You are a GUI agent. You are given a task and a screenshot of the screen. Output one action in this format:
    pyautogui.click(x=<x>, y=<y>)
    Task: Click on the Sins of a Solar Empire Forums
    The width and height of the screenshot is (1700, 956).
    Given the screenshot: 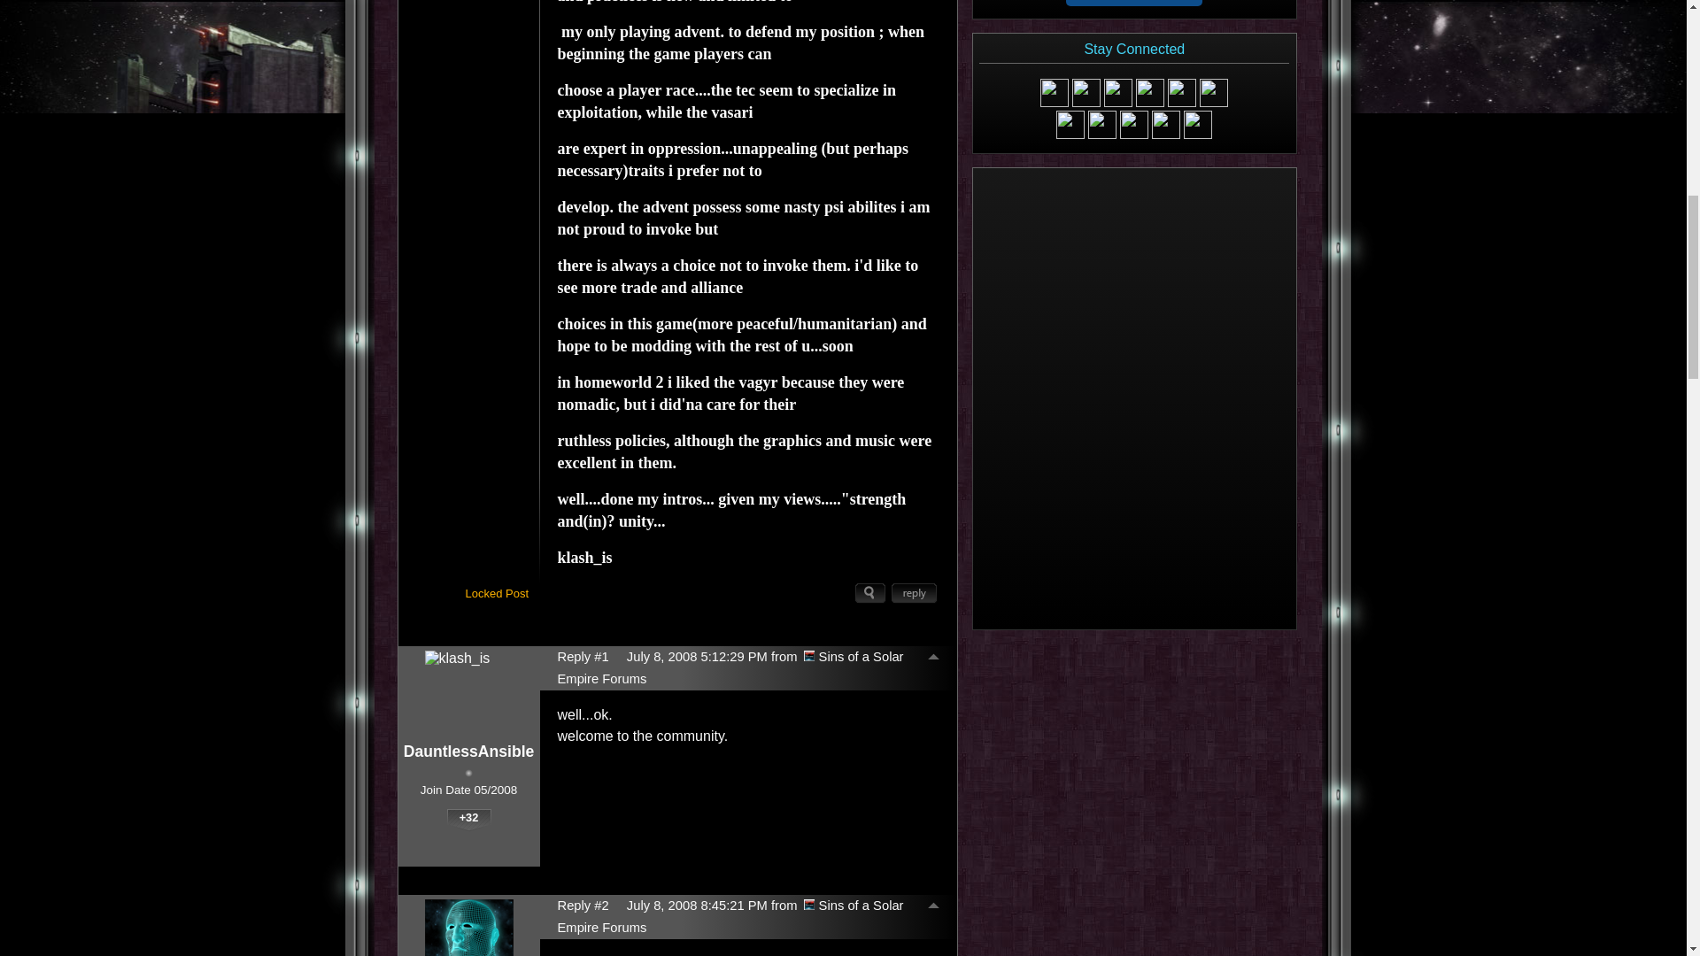 What is the action you would take?
    pyautogui.click(x=730, y=668)
    